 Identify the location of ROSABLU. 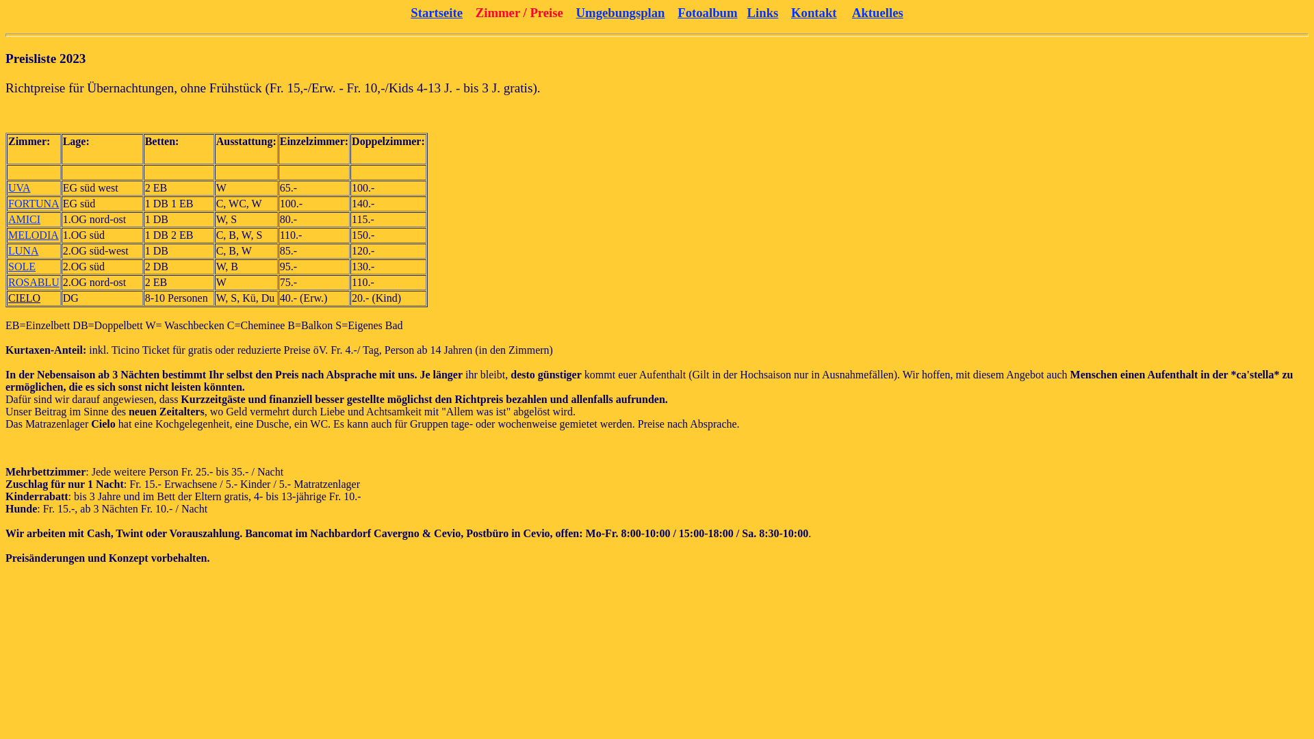
(34, 282).